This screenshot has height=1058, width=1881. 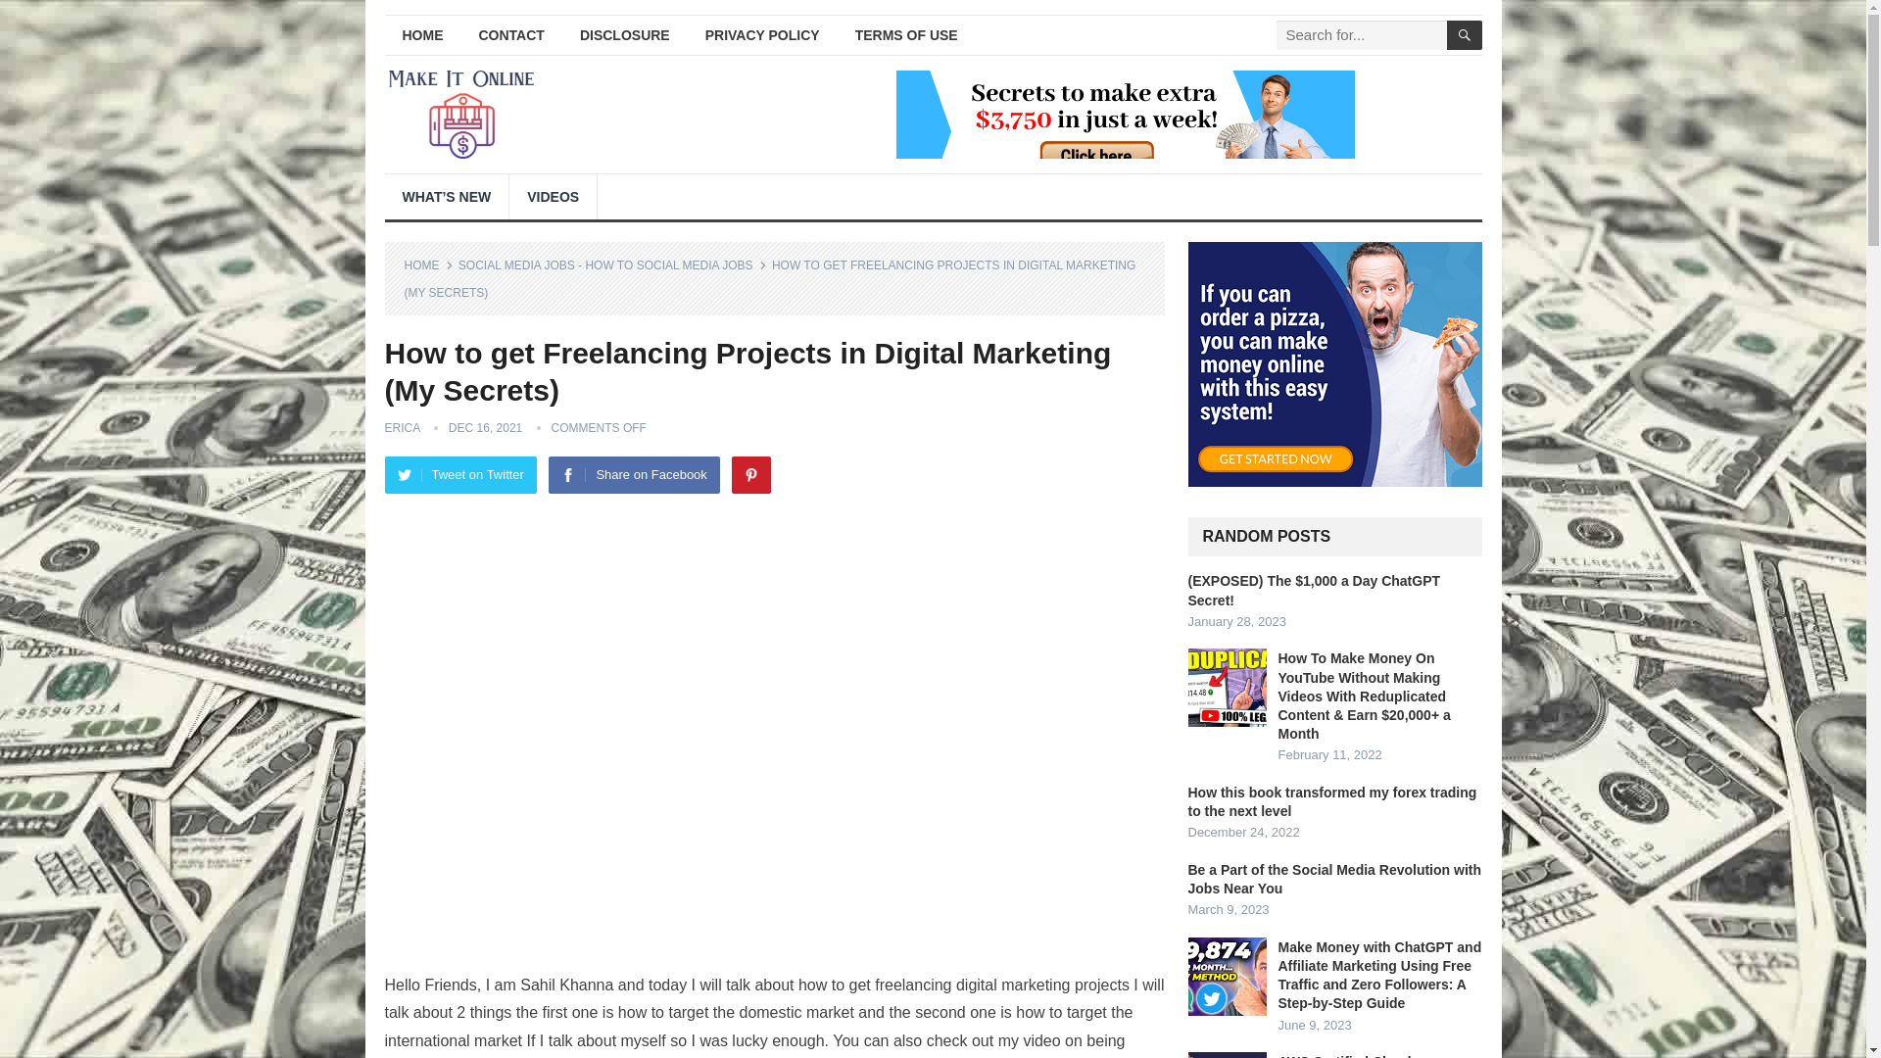 I want to click on VIDEOS, so click(x=553, y=196).